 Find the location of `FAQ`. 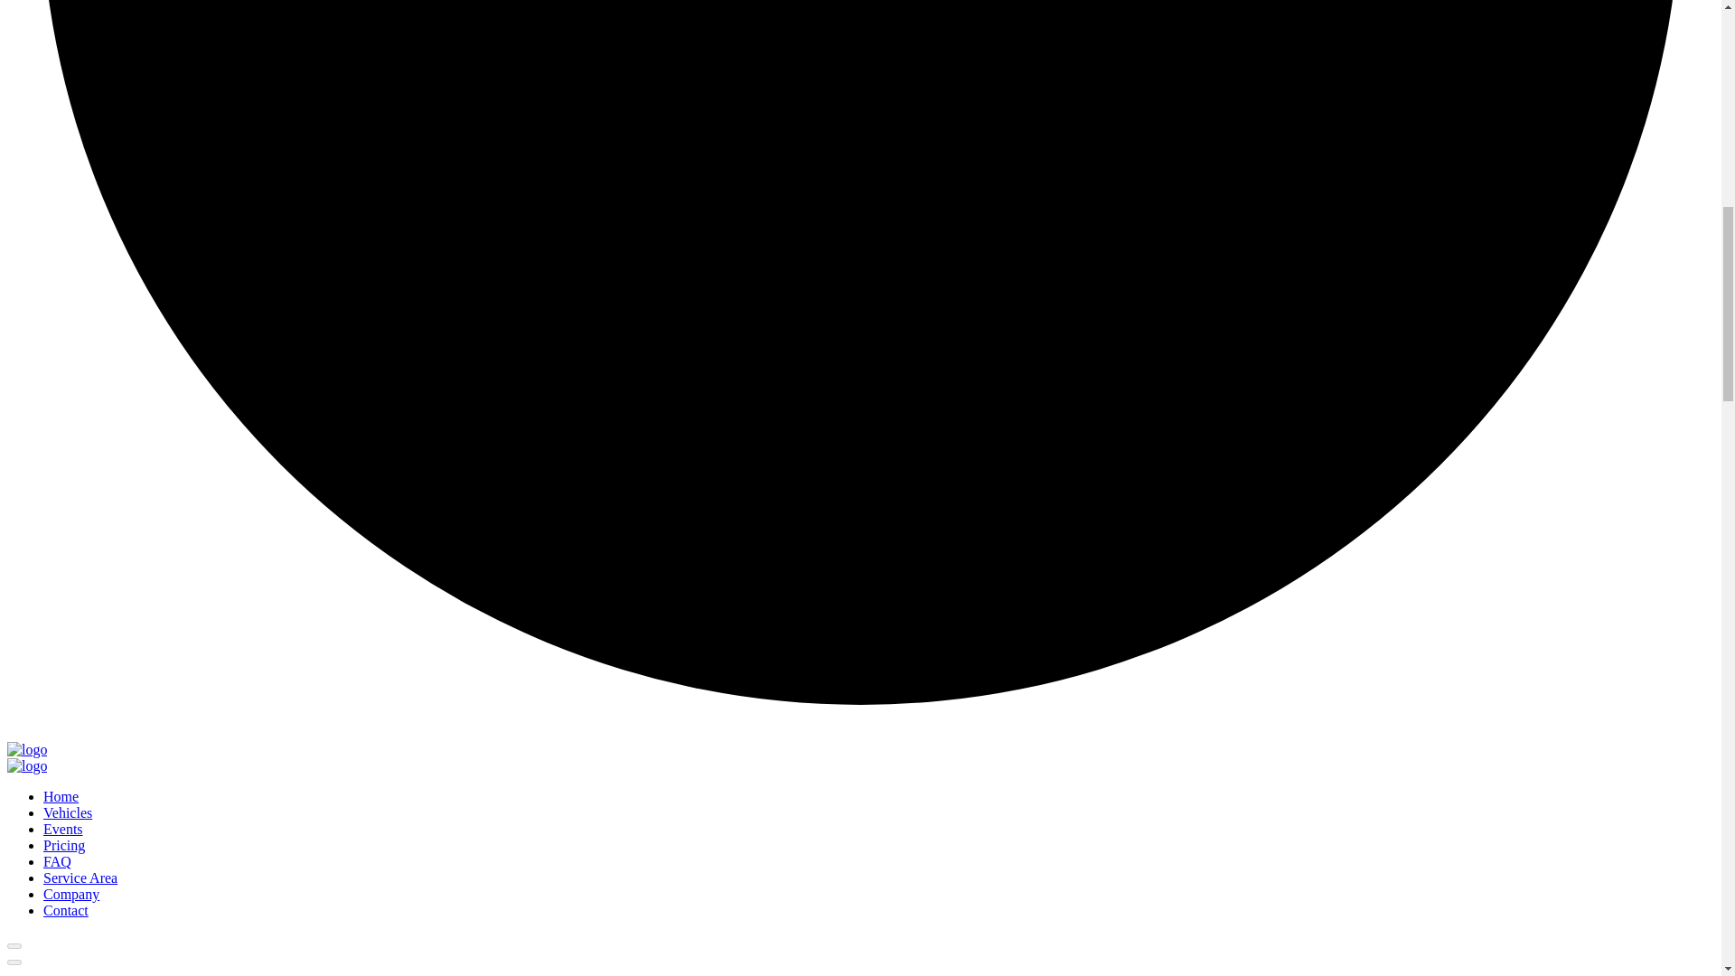

FAQ is located at coordinates (57, 862).